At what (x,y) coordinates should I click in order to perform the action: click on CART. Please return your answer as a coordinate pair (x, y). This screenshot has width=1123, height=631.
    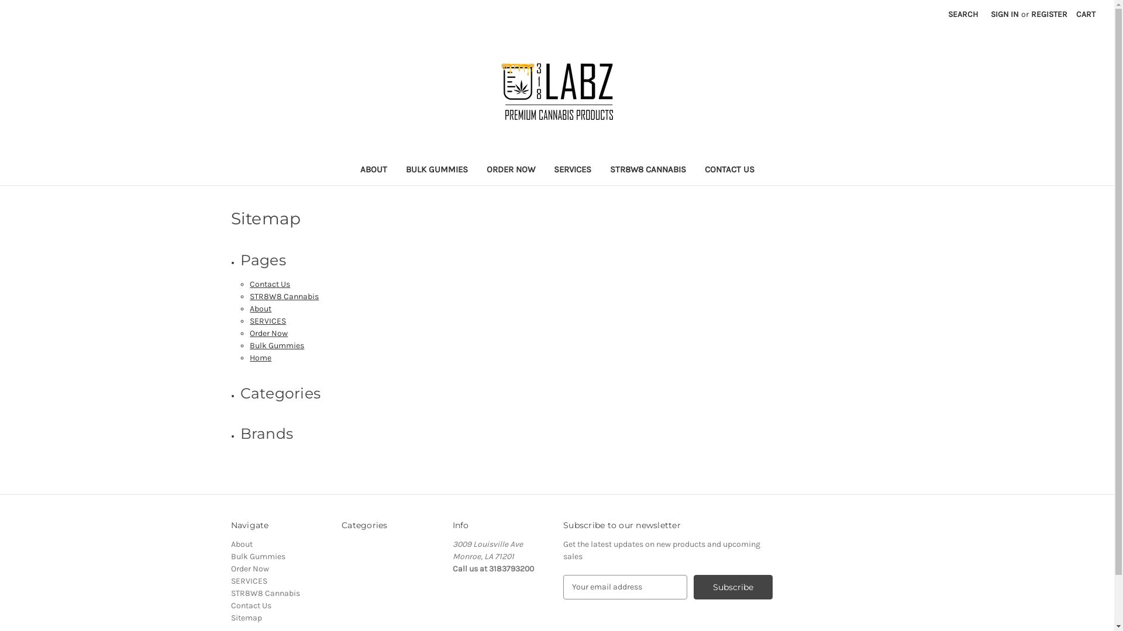
    Looking at the image, I should click on (1086, 14).